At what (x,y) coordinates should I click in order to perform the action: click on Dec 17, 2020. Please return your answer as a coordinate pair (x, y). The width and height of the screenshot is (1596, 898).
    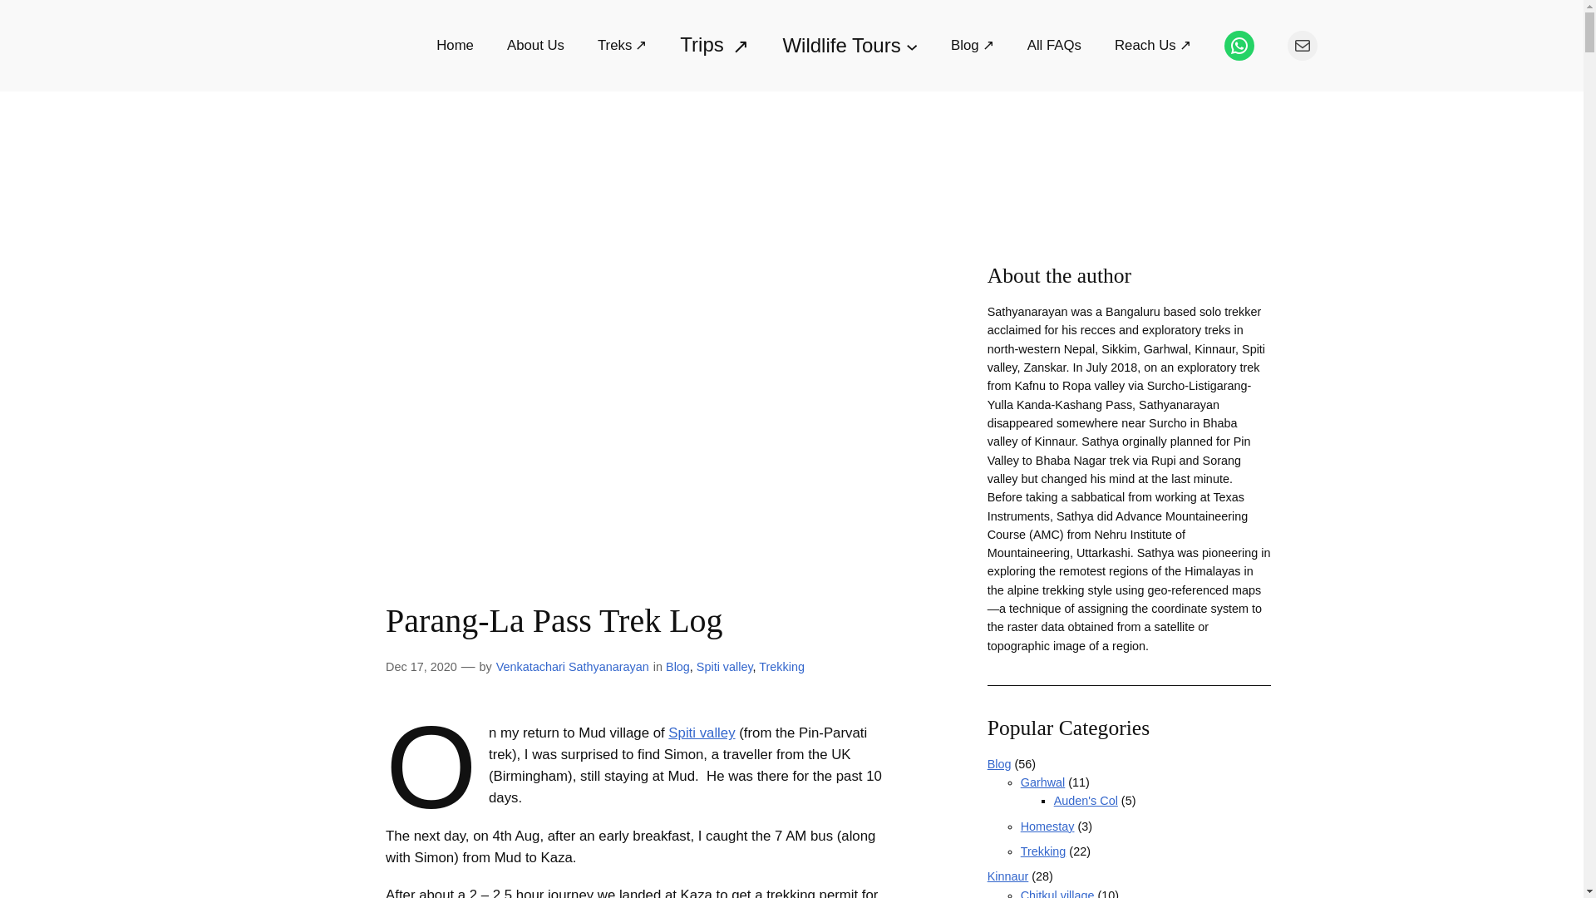
    Looking at the image, I should click on (421, 667).